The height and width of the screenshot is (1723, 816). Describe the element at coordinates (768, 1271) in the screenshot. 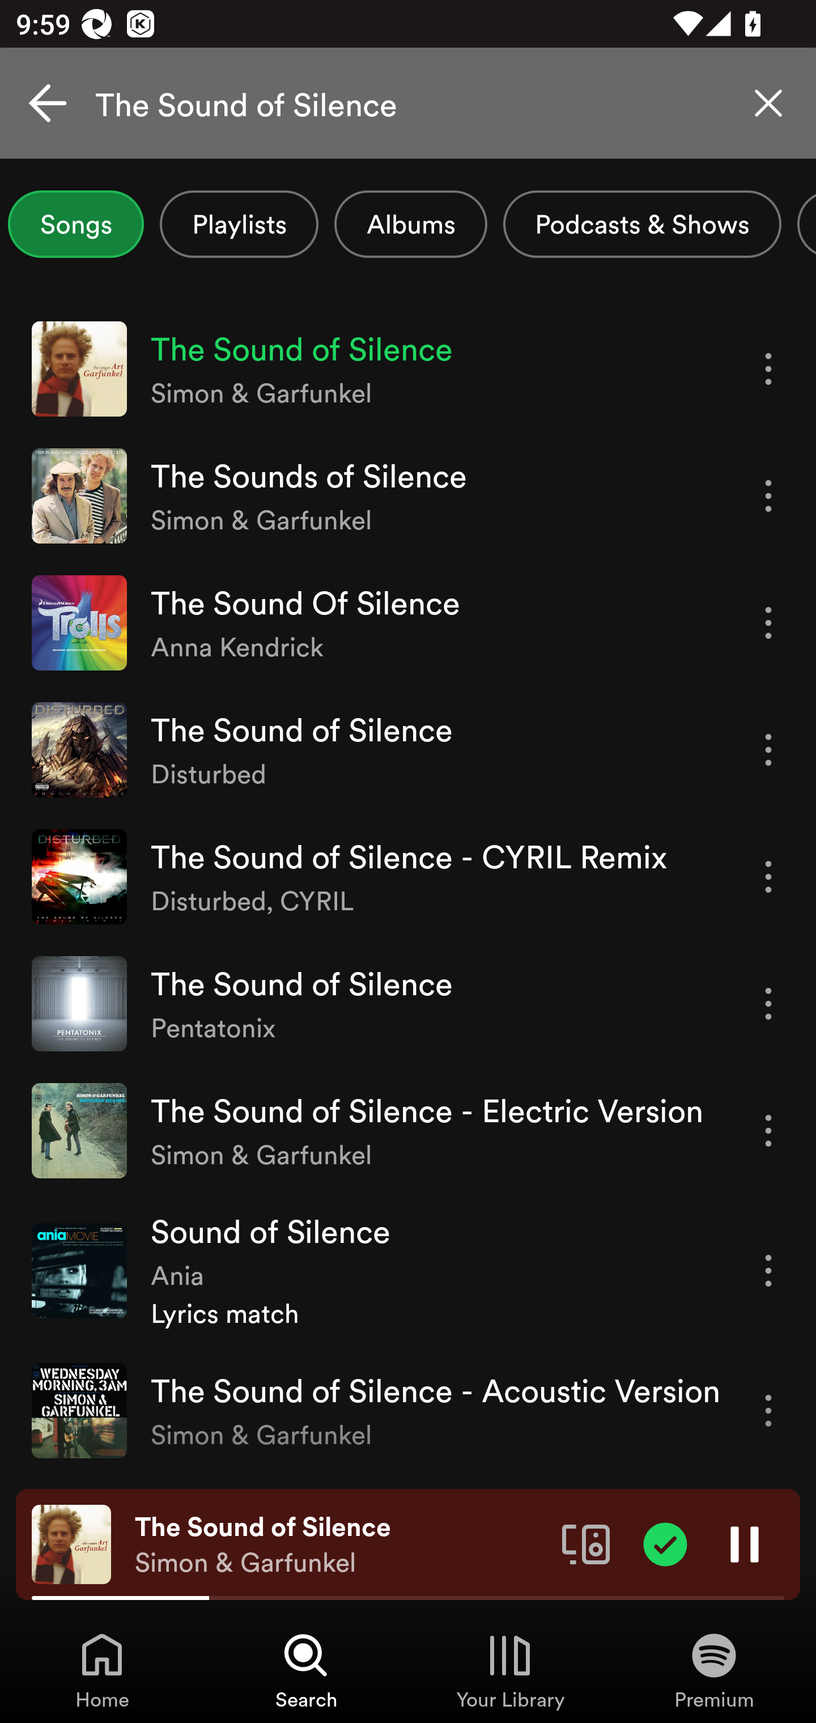

I see `More options for song Sound of Silence` at that location.